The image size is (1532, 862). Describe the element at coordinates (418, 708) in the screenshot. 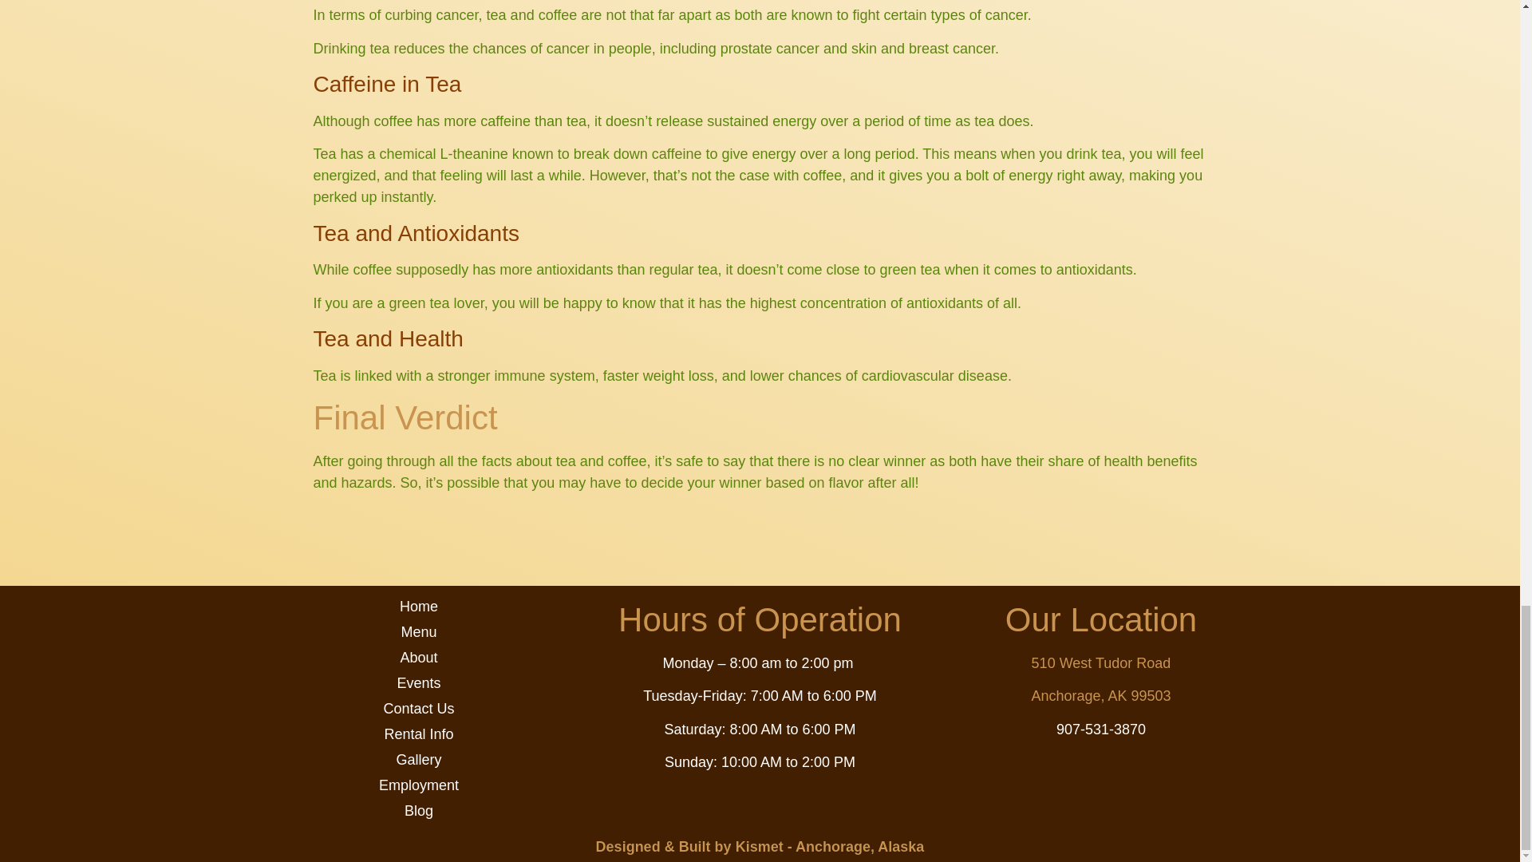

I see `Contact Us` at that location.